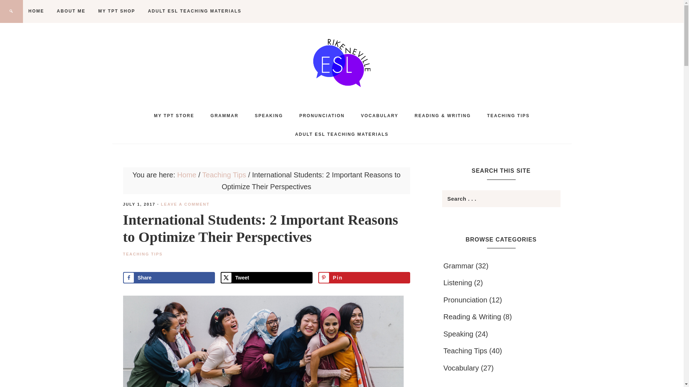 The image size is (689, 387). Describe the element at coordinates (268, 115) in the screenshot. I see `SPEAKING` at that location.